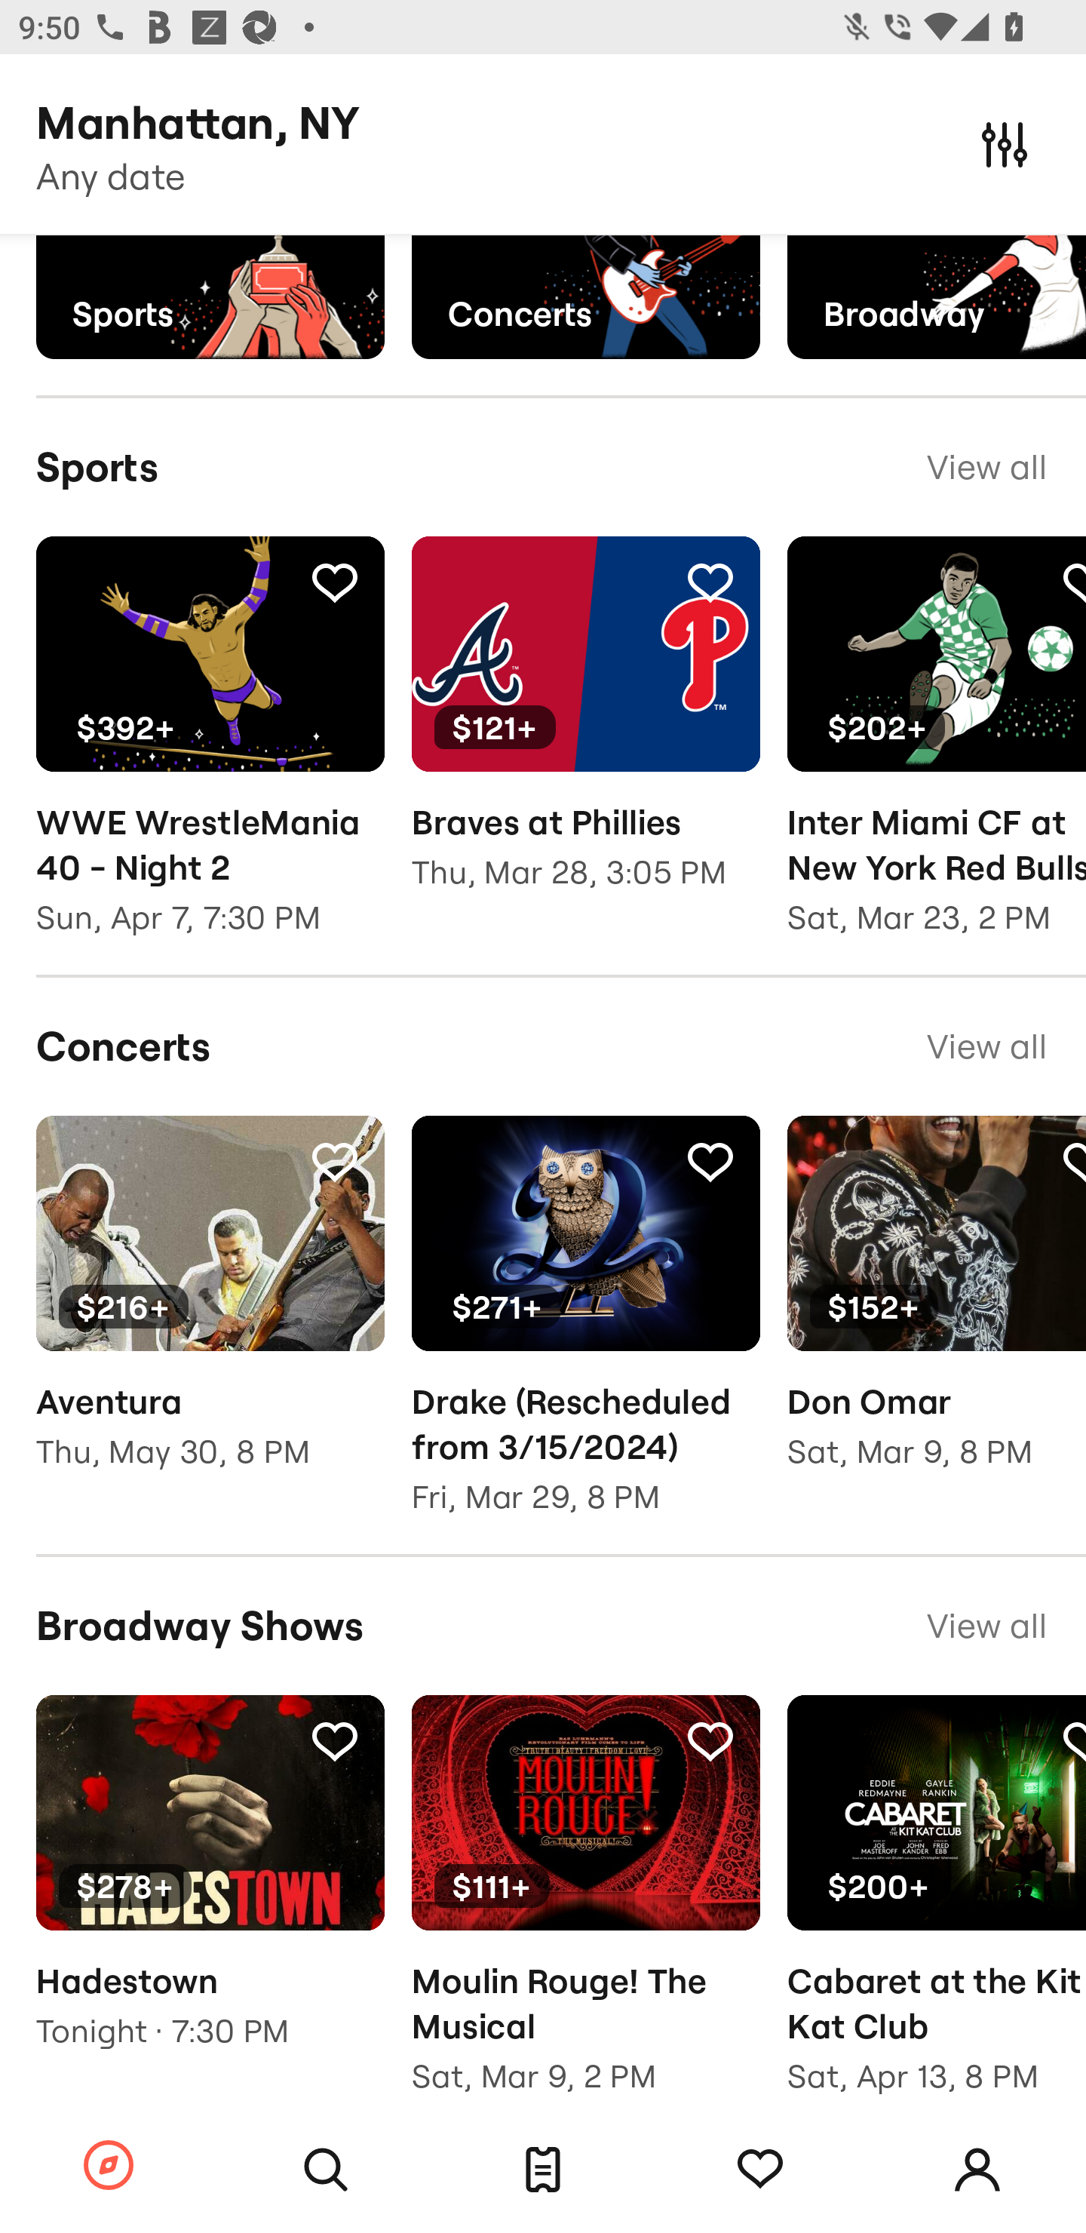 The width and height of the screenshot is (1086, 2233). What do you see at coordinates (585, 296) in the screenshot?
I see `Concerts` at bounding box center [585, 296].